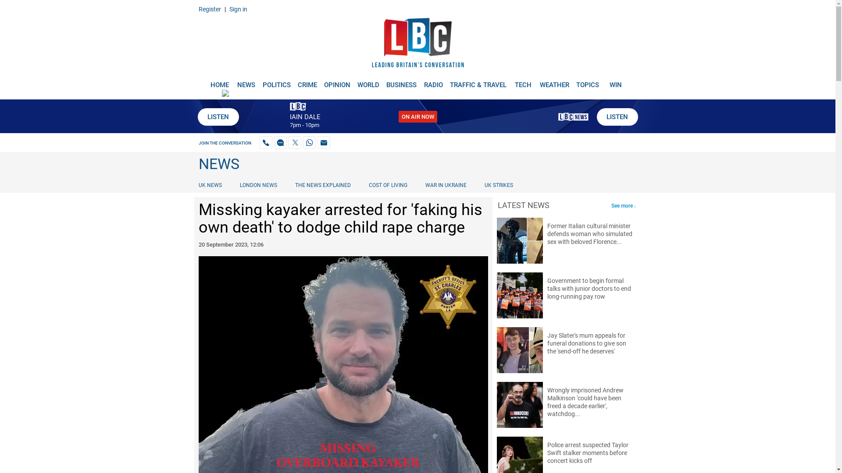  What do you see at coordinates (617, 117) in the screenshot?
I see `LISTEN` at bounding box center [617, 117].